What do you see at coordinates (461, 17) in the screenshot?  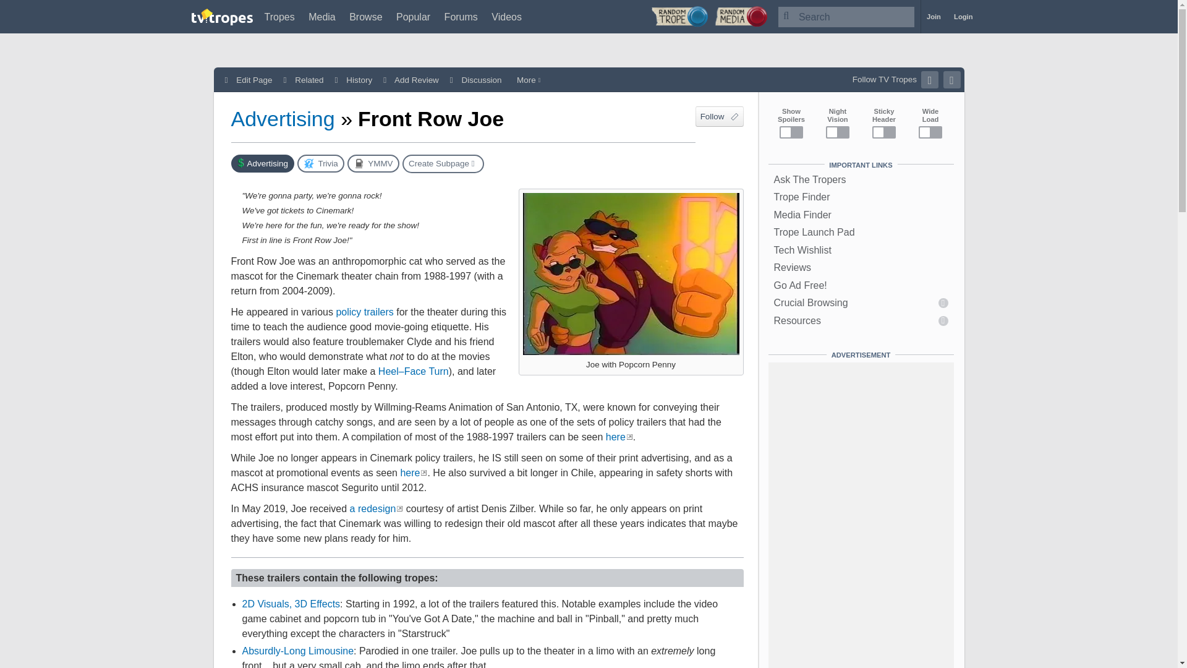 I see `Forums` at bounding box center [461, 17].